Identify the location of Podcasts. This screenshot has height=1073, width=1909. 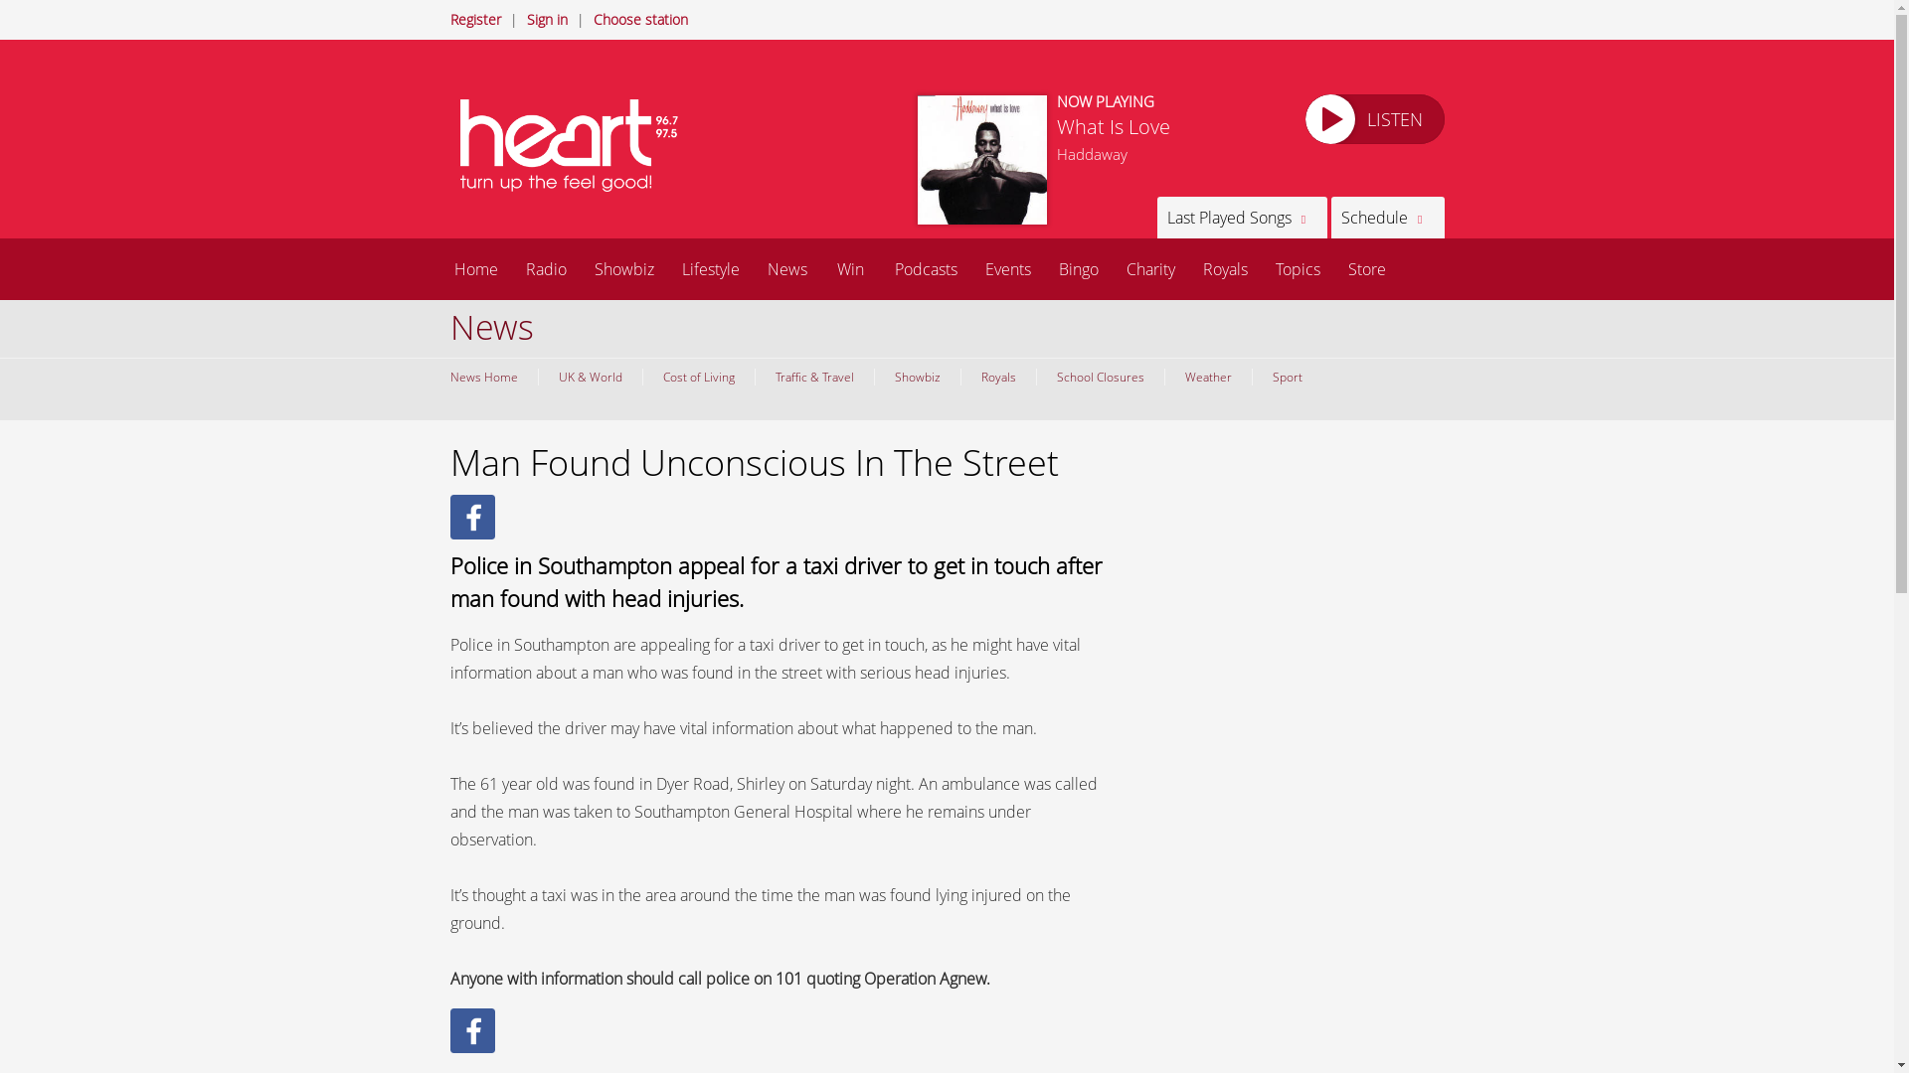
(926, 268).